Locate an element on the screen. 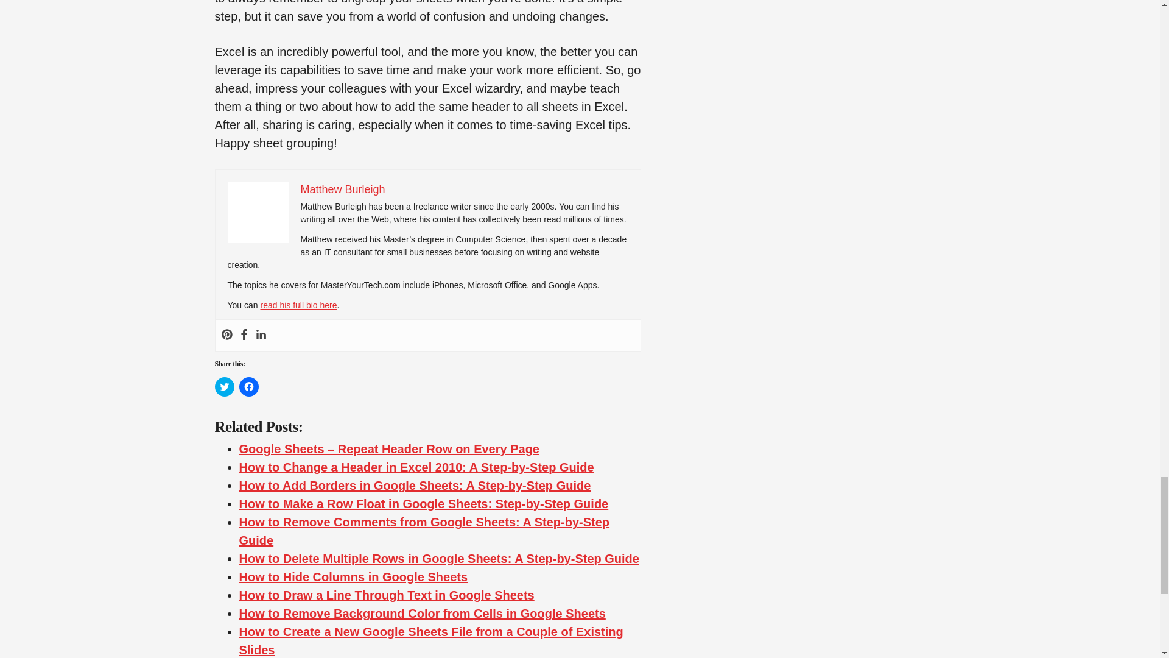 The image size is (1169, 658). How to Add Borders in Google Sheets: A Step-by-Step Guide is located at coordinates (414, 485).